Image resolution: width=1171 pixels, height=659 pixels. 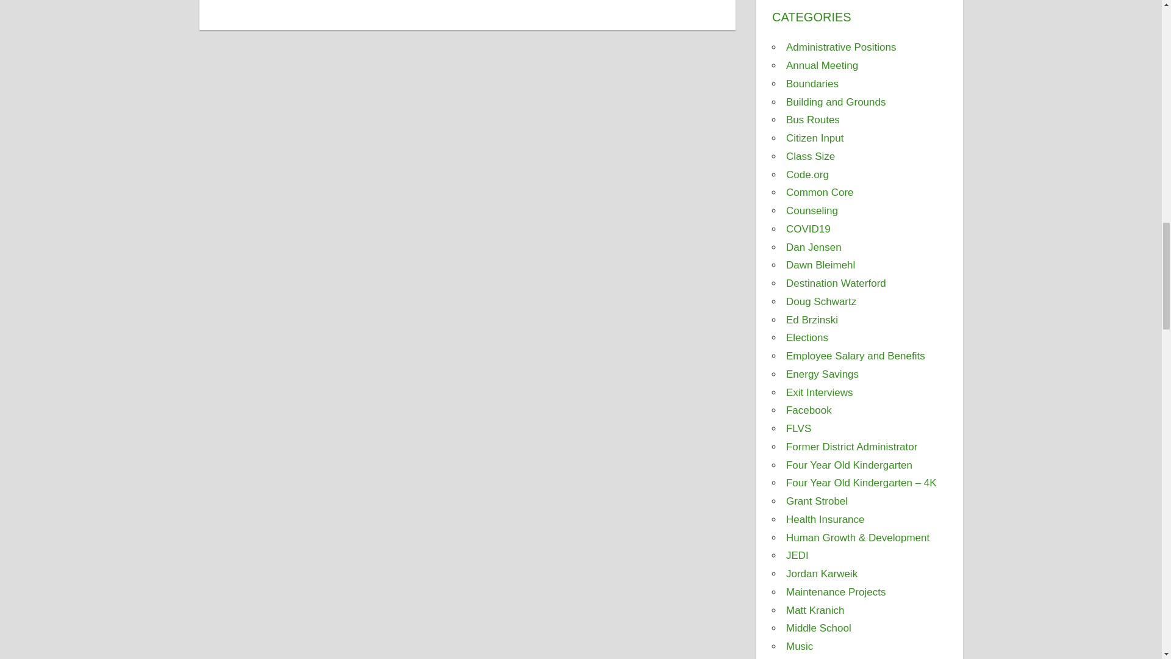 I want to click on Bus Routes, so click(x=812, y=120).